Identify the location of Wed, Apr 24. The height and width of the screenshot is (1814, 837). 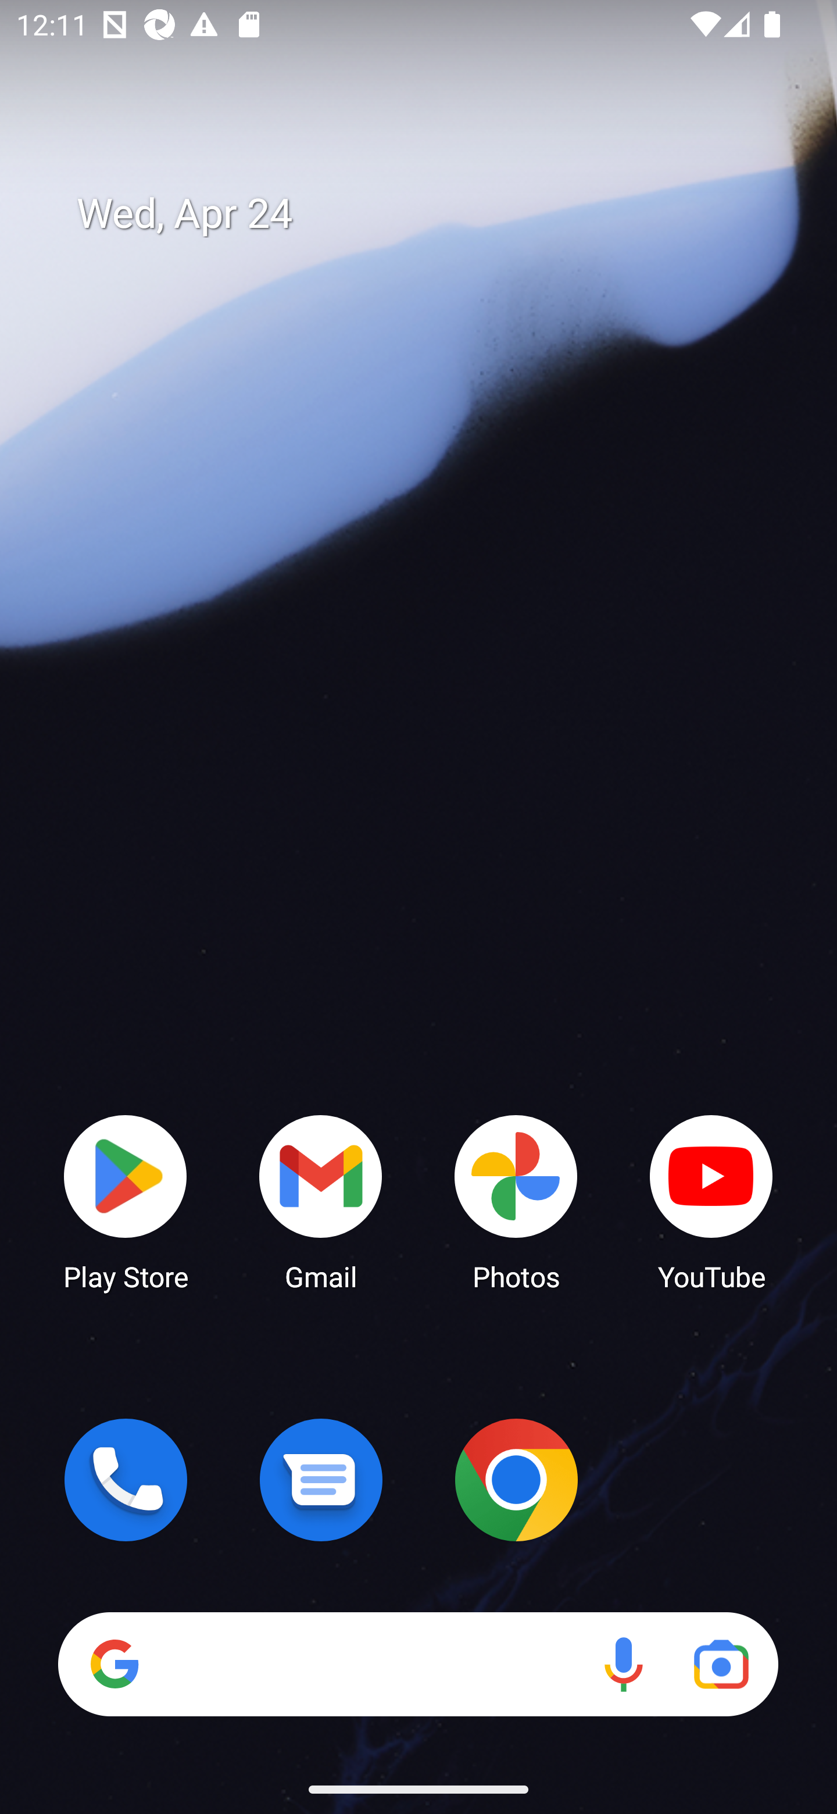
(435, 214).